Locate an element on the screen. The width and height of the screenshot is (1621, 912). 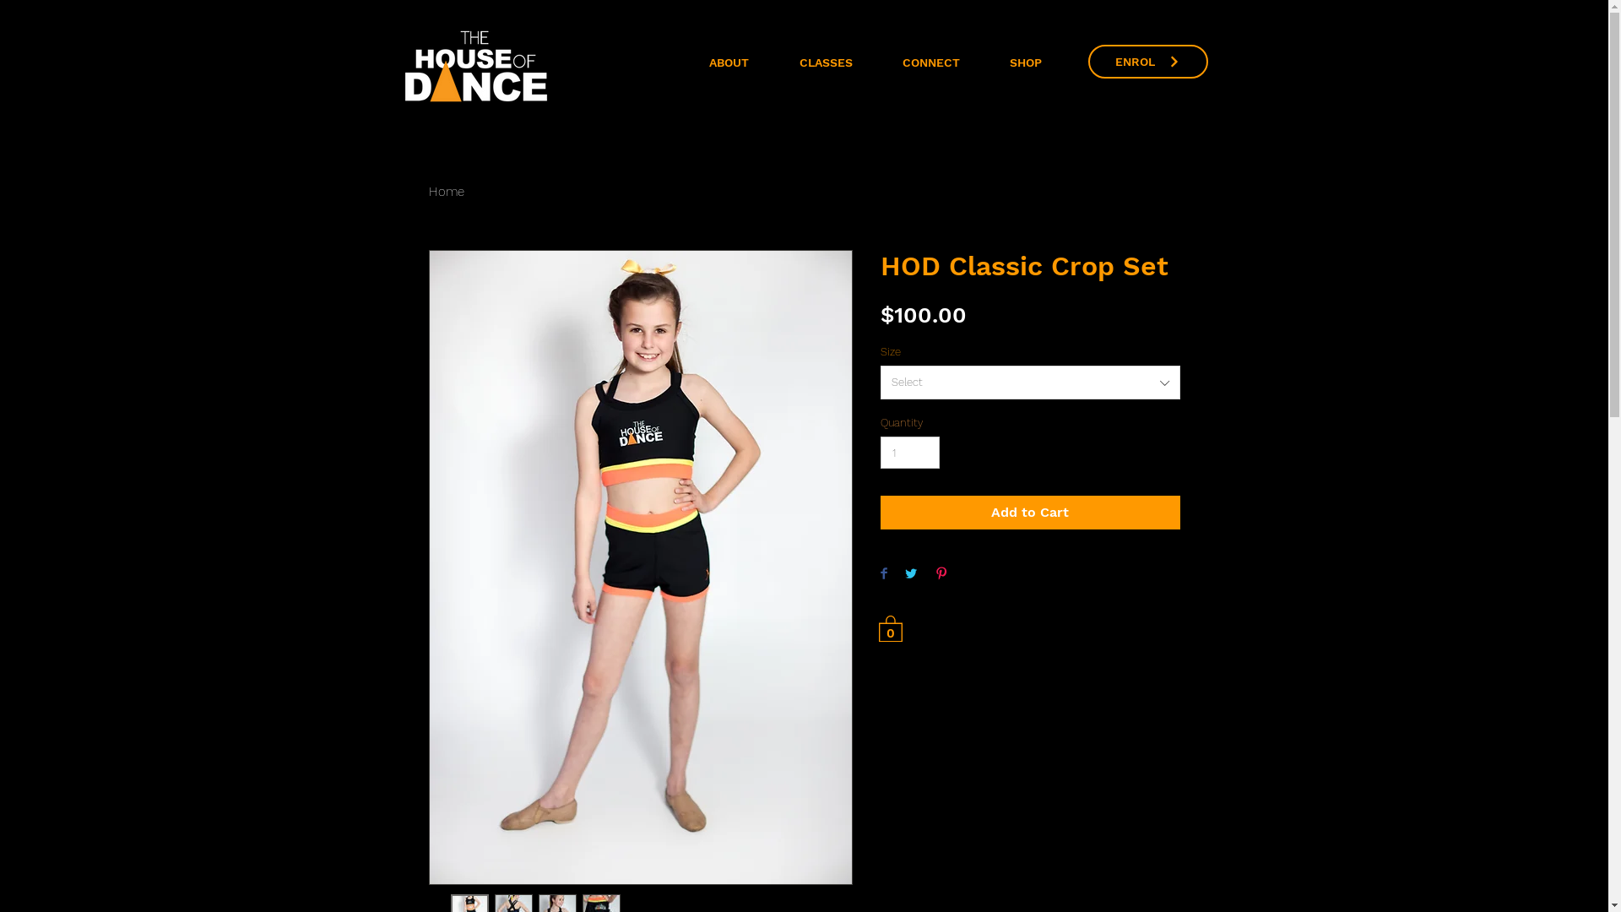
ENROL is located at coordinates (1147, 62).